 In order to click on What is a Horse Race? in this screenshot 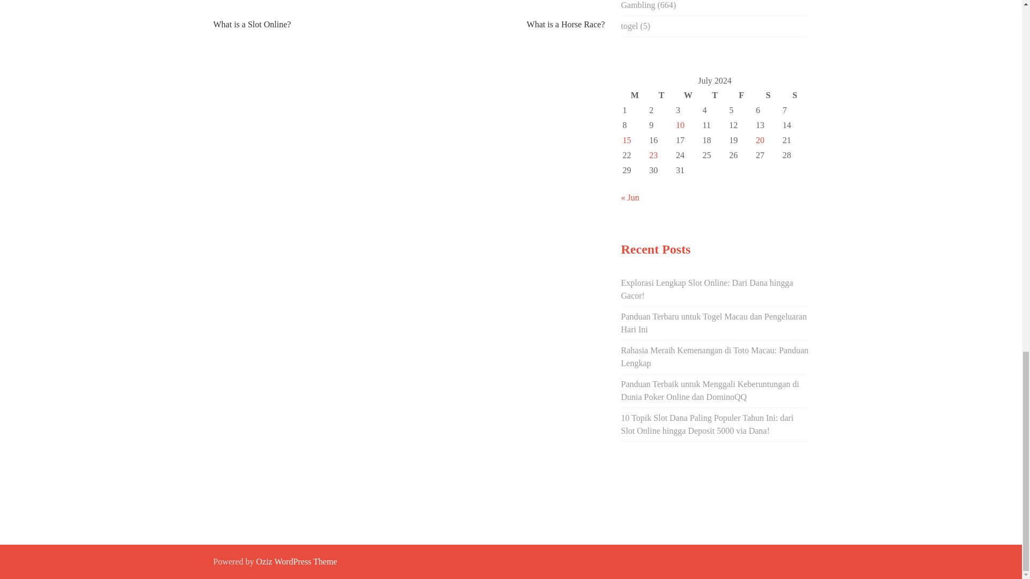, I will do `click(565, 24)`.